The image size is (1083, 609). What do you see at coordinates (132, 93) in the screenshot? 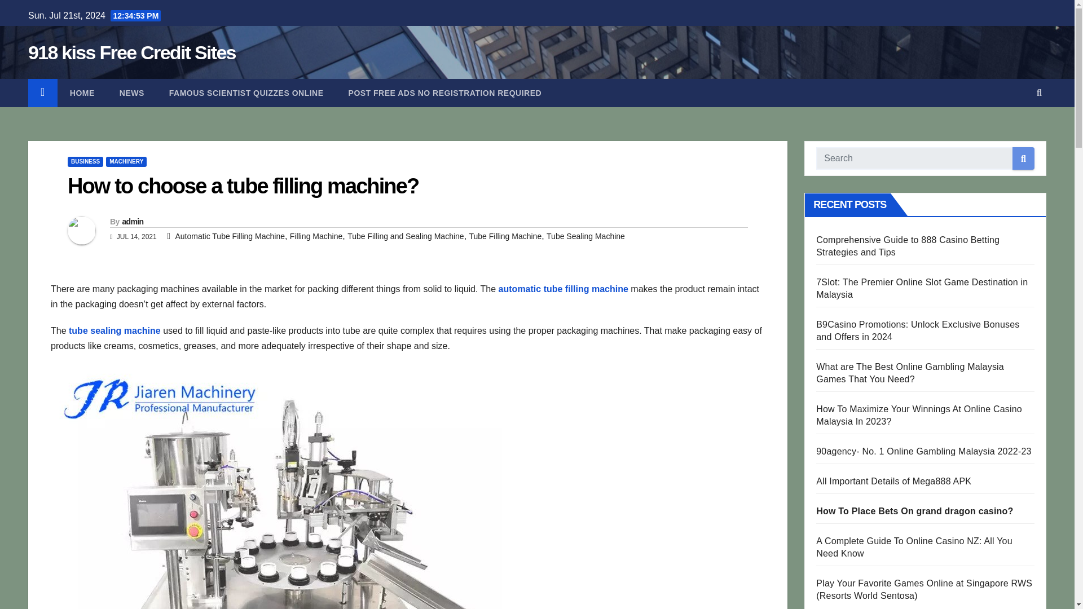
I see `NEWS` at bounding box center [132, 93].